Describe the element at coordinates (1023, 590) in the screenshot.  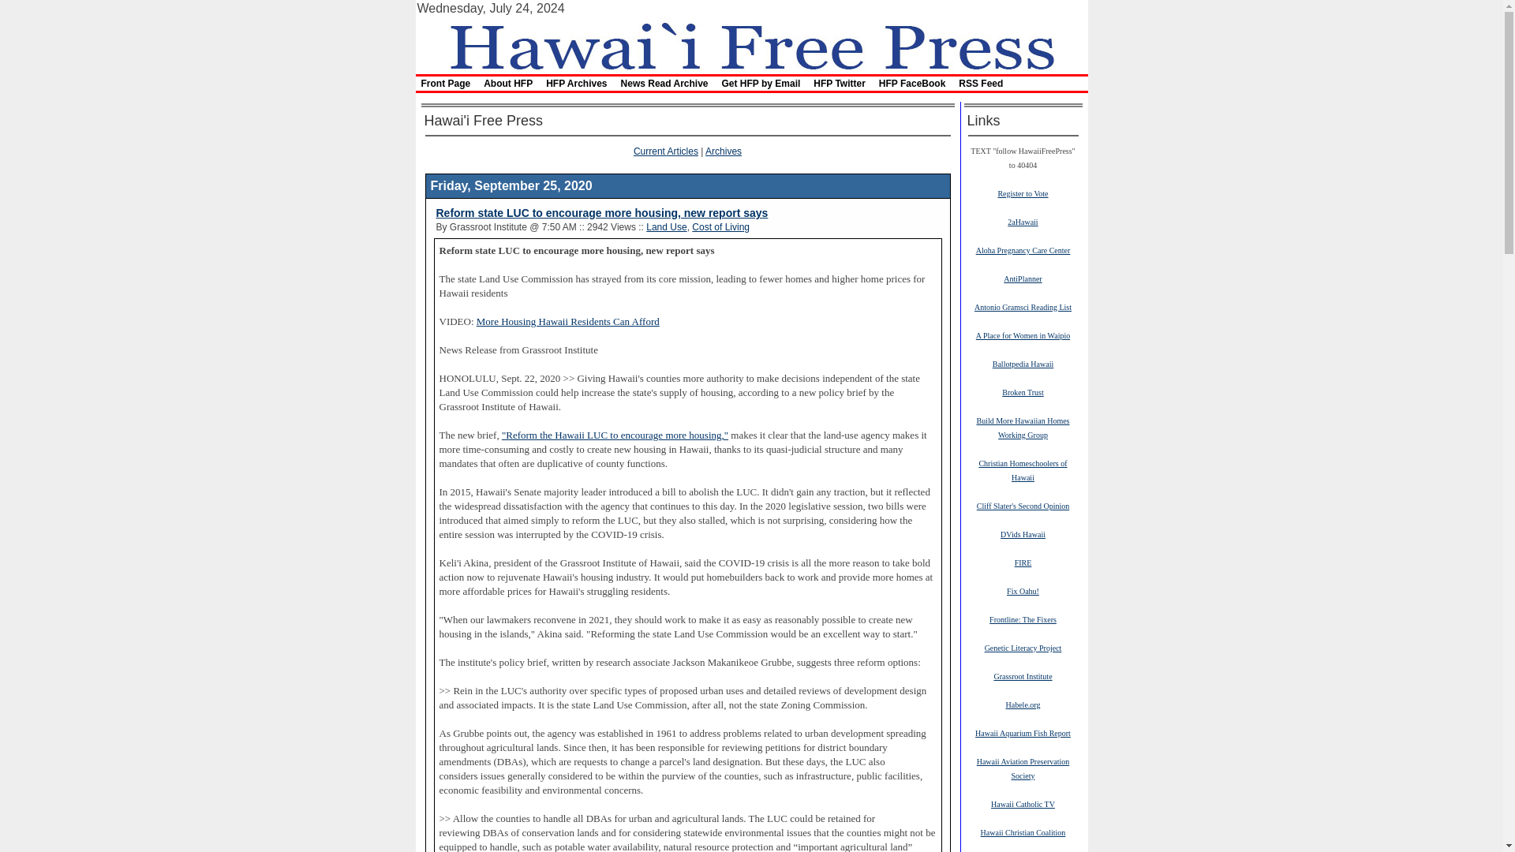
I see `Fix Oahu!` at that location.